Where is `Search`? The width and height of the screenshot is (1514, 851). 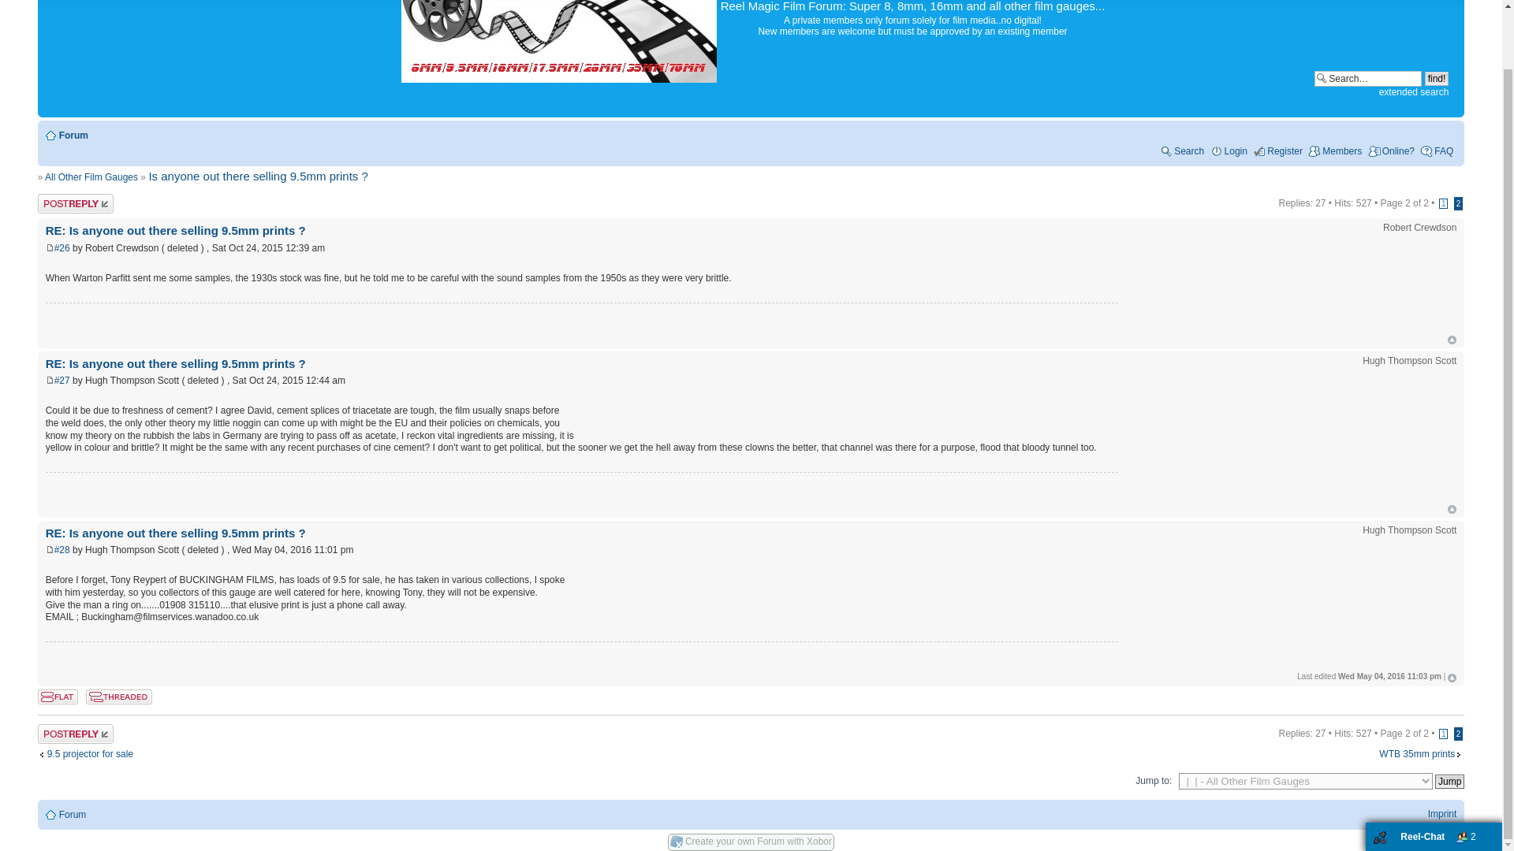
Search is located at coordinates (1181, 151).